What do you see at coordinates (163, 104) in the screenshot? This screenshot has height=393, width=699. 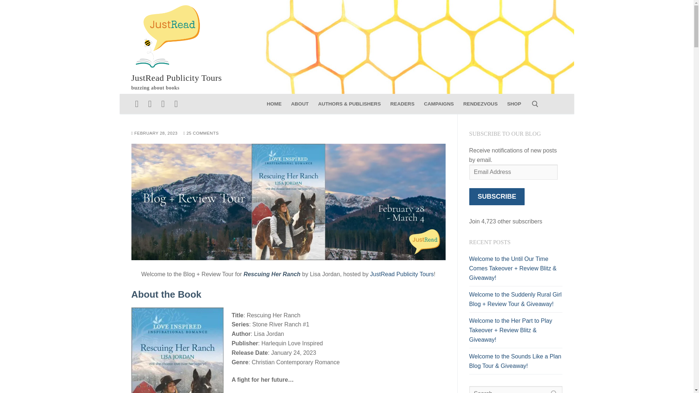 I see `X` at bounding box center [163, 104].